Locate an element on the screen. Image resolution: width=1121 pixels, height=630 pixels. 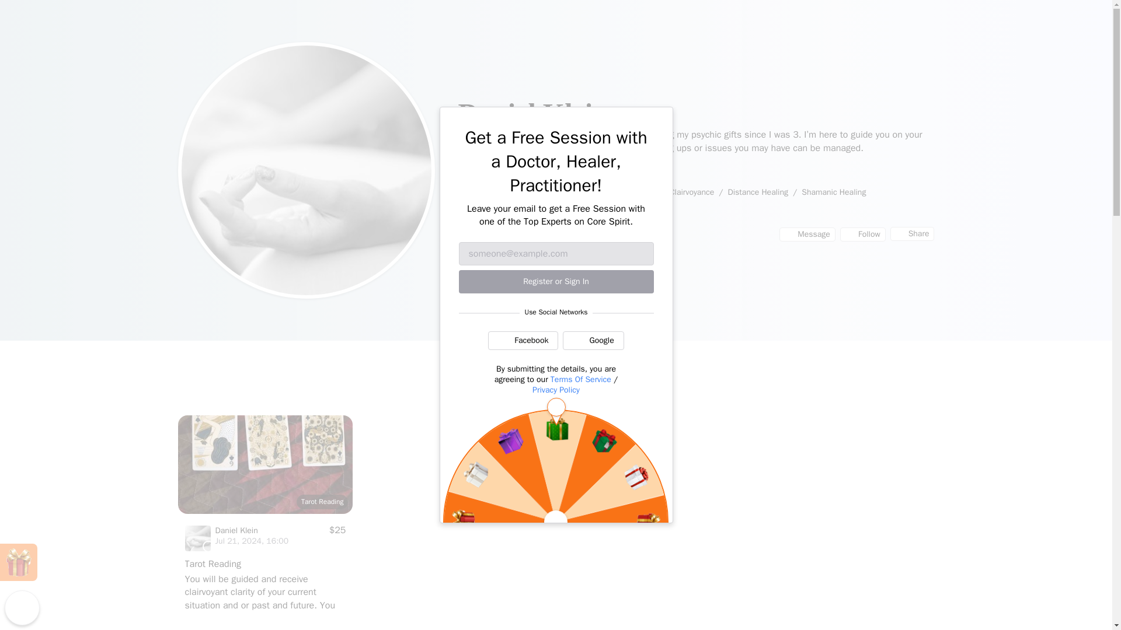
Back to top is located at coordinates (22, 608).